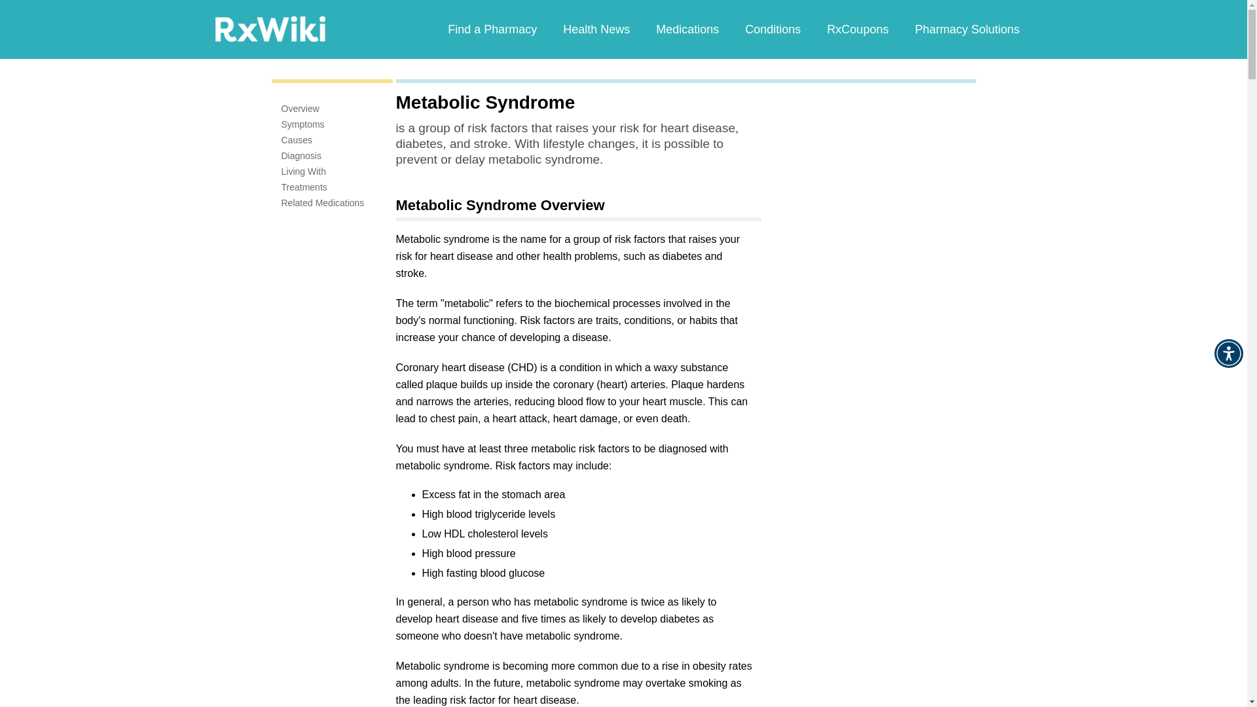  What do you see at coordinates (304, 187) in the screenshot?
I see `Treatments` at bounding box center [304, 187].